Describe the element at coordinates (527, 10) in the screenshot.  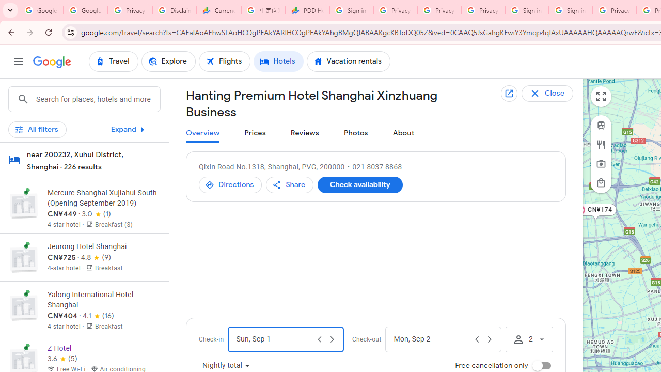
I see `Sign in - Google Accounts` at that location.